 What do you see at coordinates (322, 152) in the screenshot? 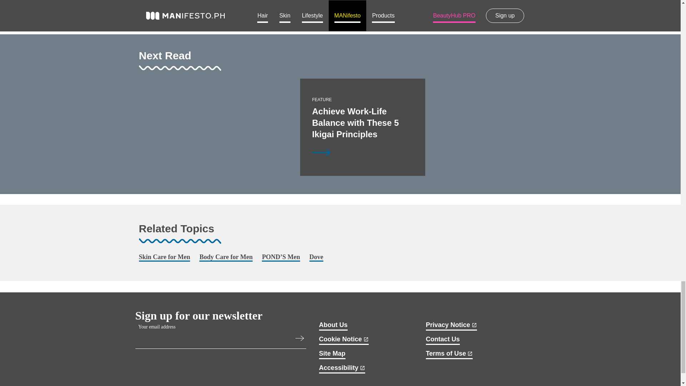
I see `Click to see Article details` at bounding box center [322, 152].